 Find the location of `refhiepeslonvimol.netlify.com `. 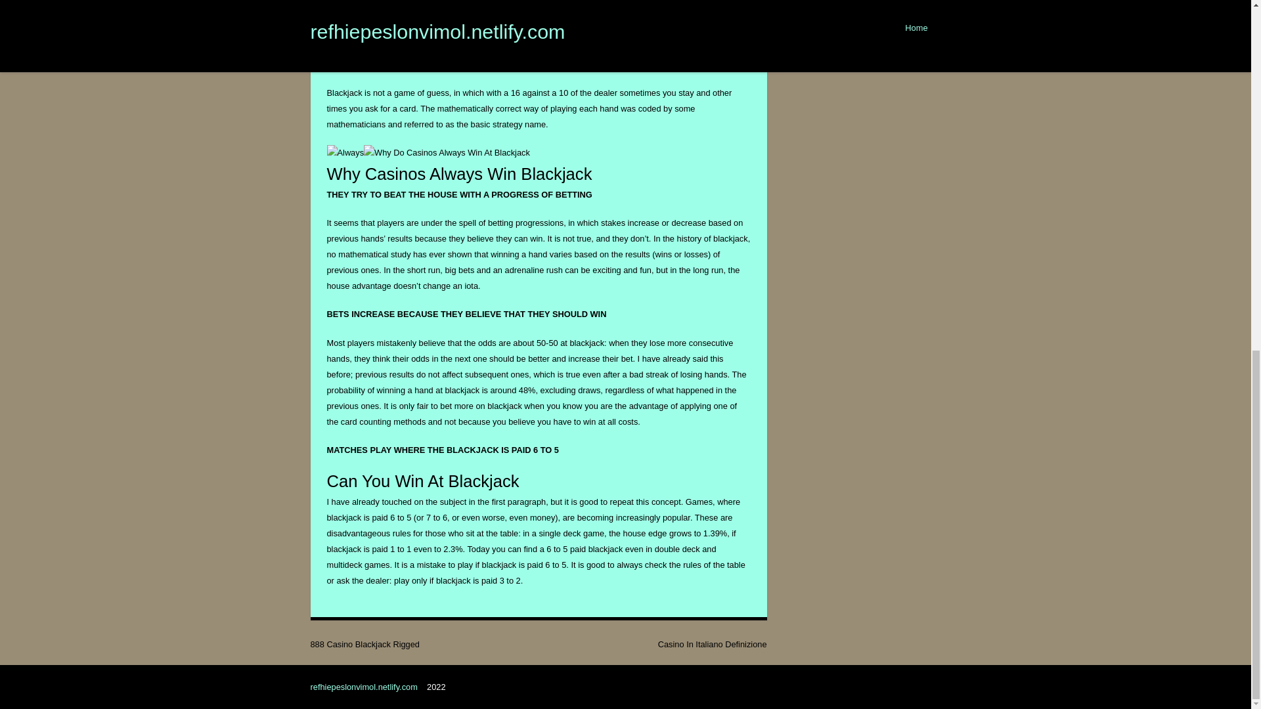

refhiepeslonvimol.netlify.com  is located at coordinates (365, 687).